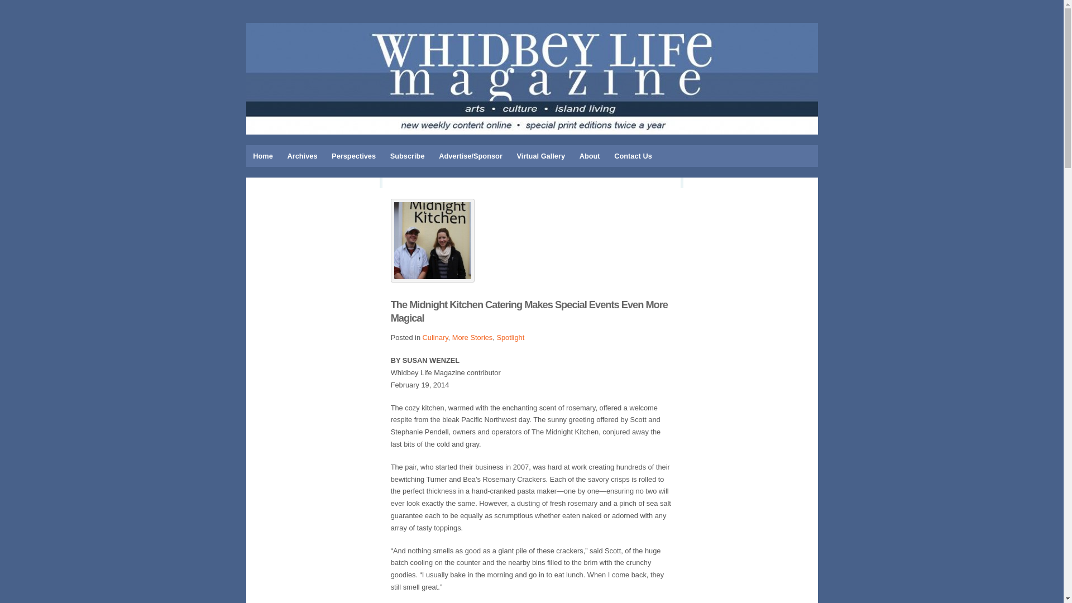 This screenshot has height=603, width=1072. Describe the element at coordinates (435, 337) in the screenshot. I see `Culinary` at that location.